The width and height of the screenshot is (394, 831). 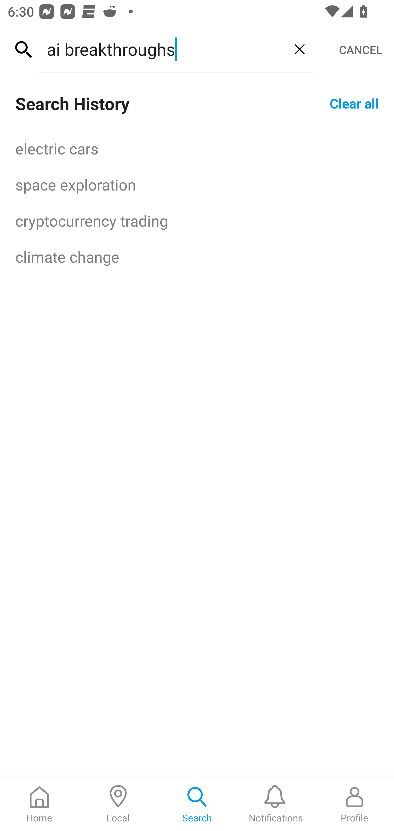 What do you see at coordinates (197, 257) in the screenshot?
I see `climate change` at bounding box center [197, 257].